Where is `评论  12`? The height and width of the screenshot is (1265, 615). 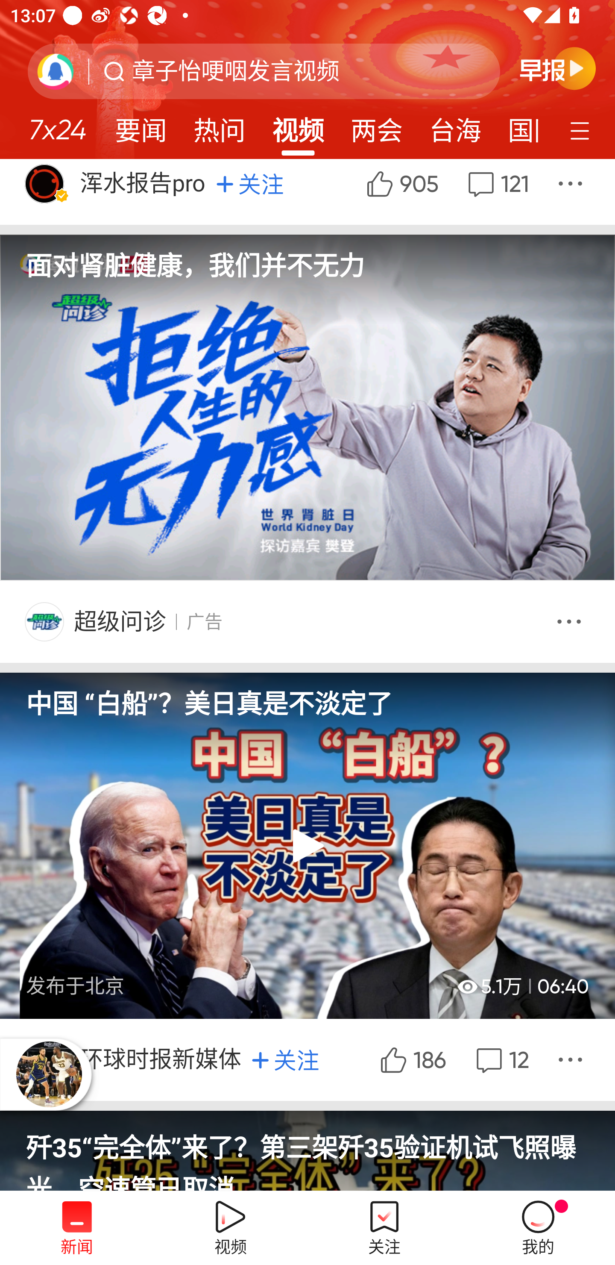 评论  12 is located at coordinates (501, 1059).